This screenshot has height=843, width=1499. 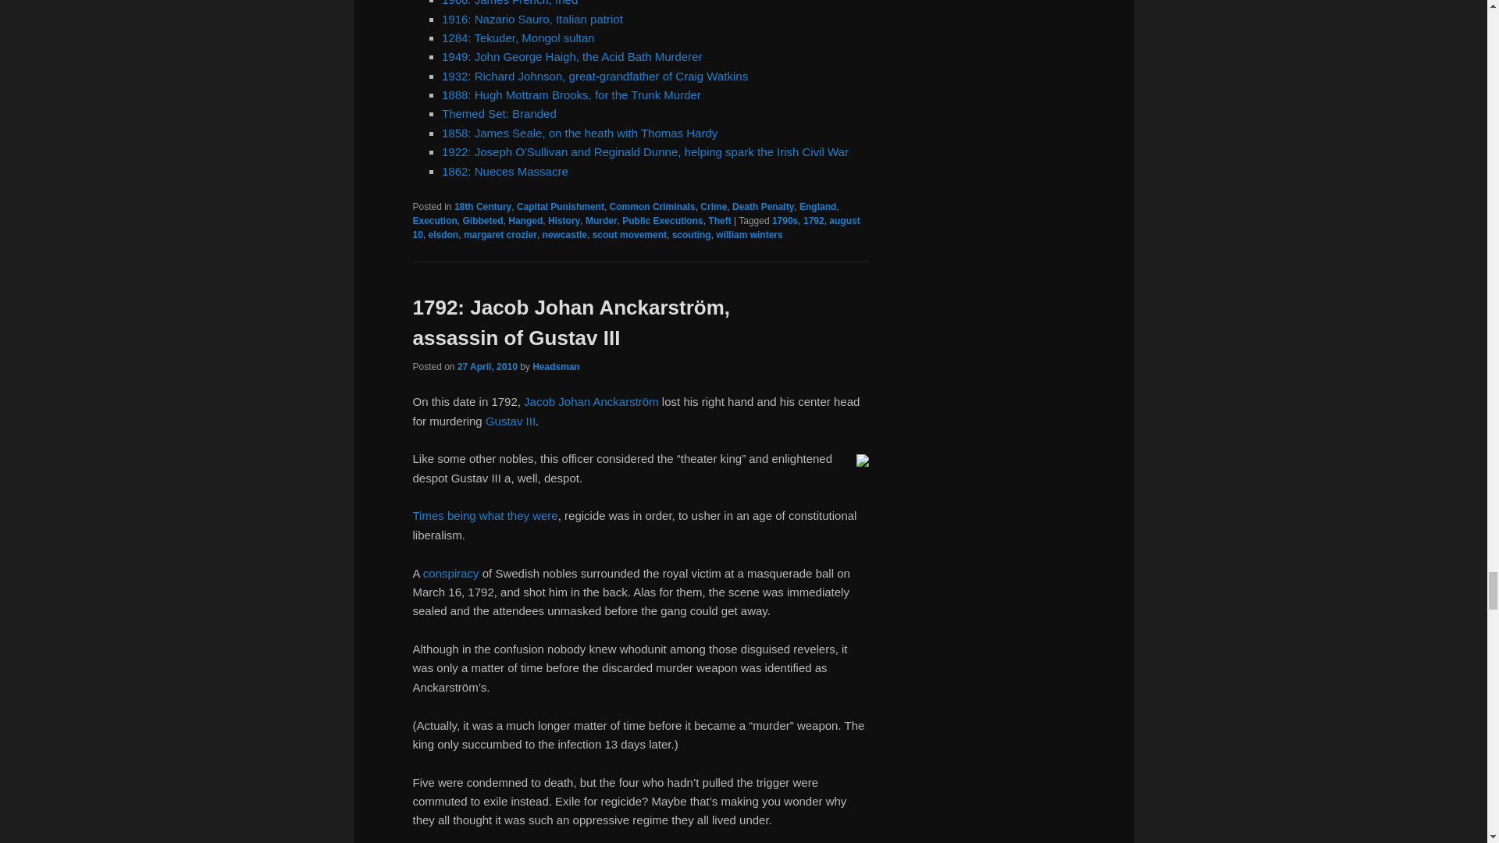 What do you see at coordinates (556, 367) in the screenshot?
I see `View all posts by Headsman` at bounding box center [556, 367].